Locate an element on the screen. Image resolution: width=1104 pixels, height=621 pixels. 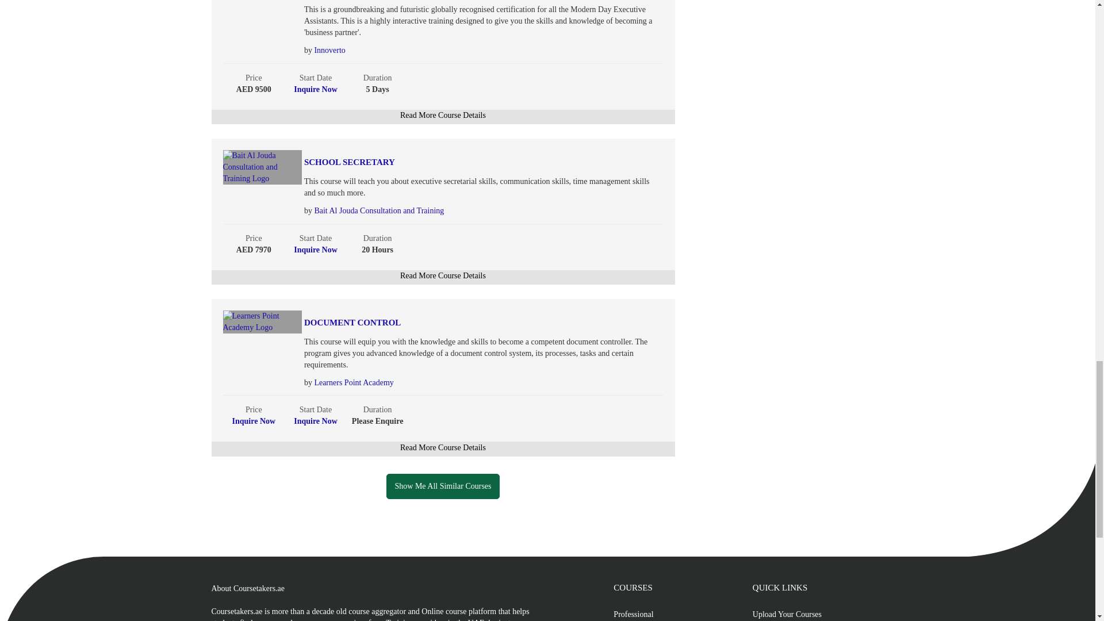
Inquire Now is located at coordinates (315, 89).